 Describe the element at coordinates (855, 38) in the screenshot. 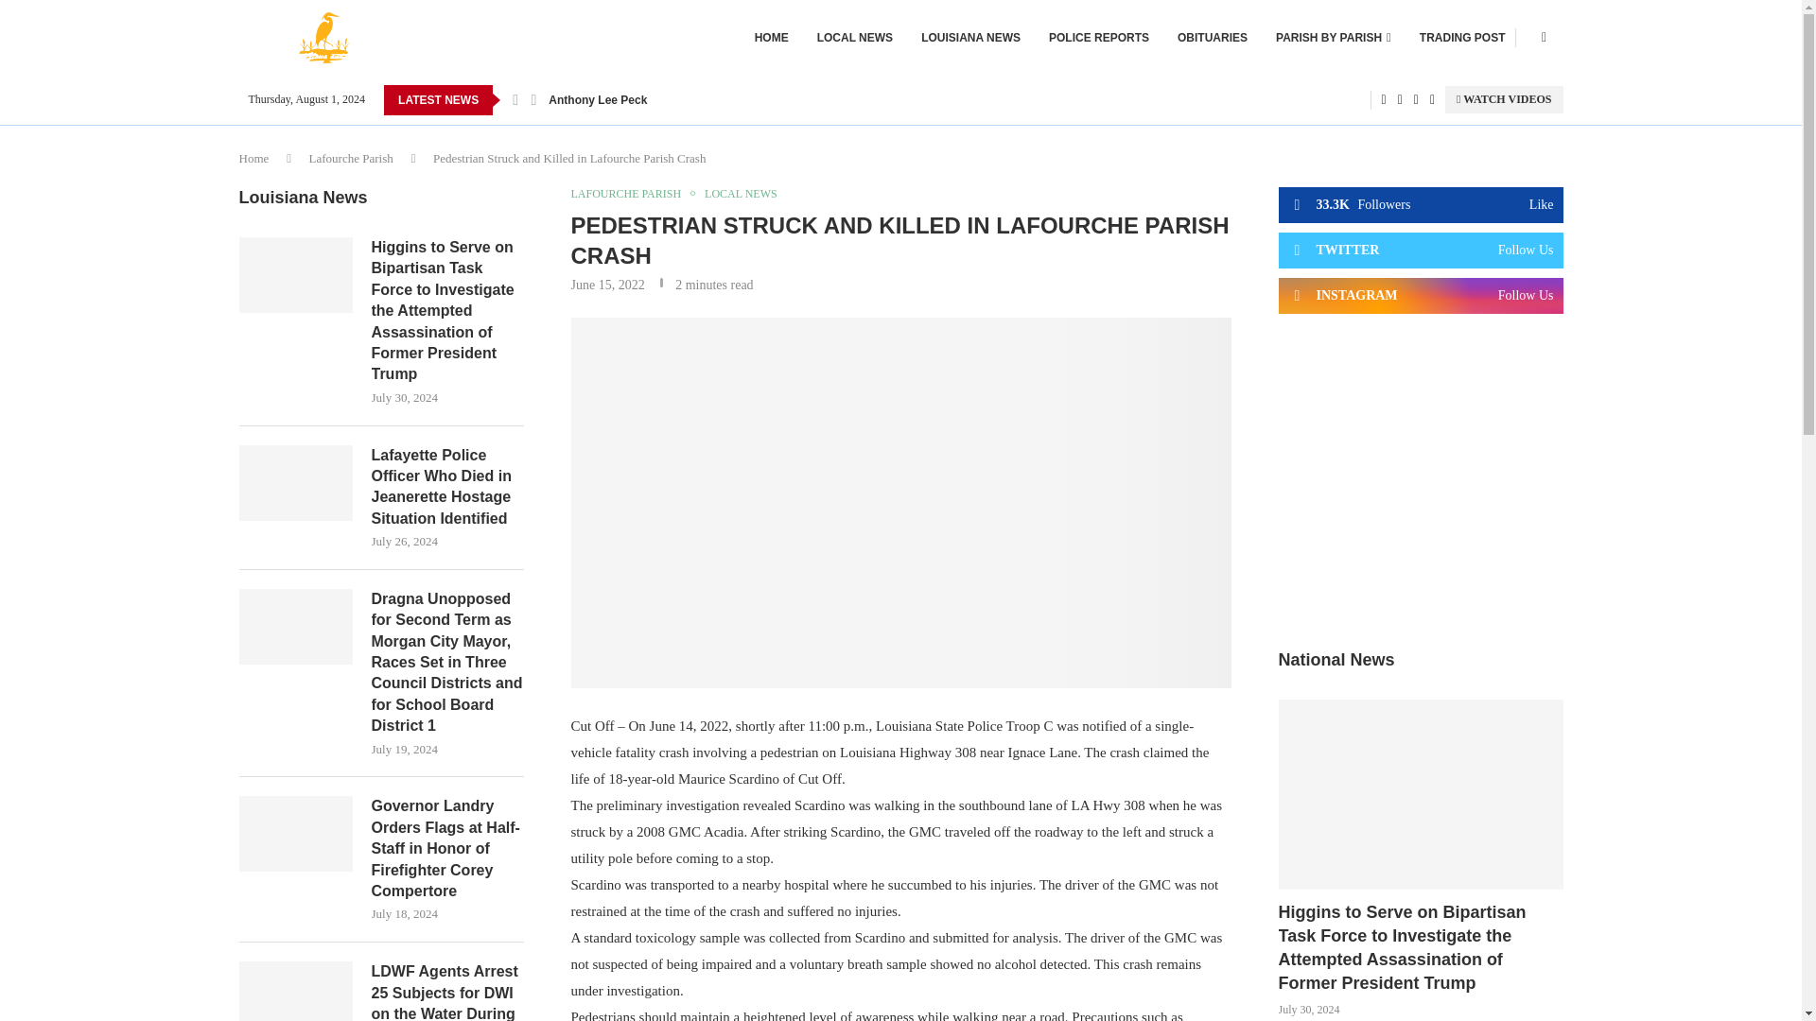

I see `LOCAL NEWS` at that location.